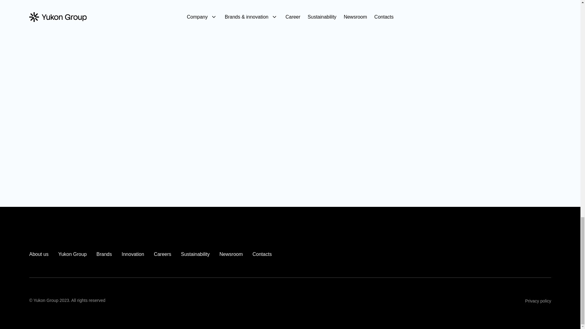 This screenshot has height=329, width=585. Describe the element at coordinates (262, 254) in the screenshot. I see `Contacts` at that location.